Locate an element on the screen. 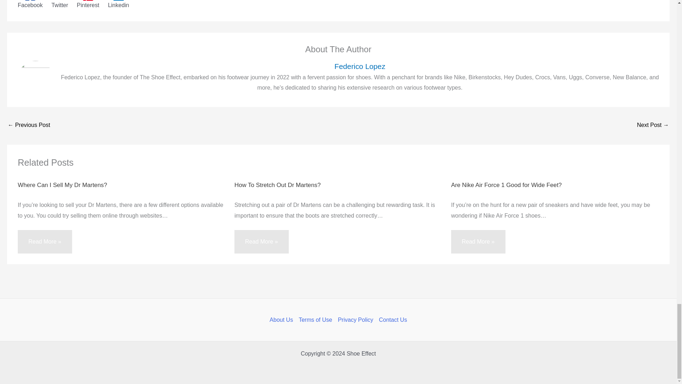 The height and width of the screenshot is (384, 682). Twitter is located at coordinates (60, 4).